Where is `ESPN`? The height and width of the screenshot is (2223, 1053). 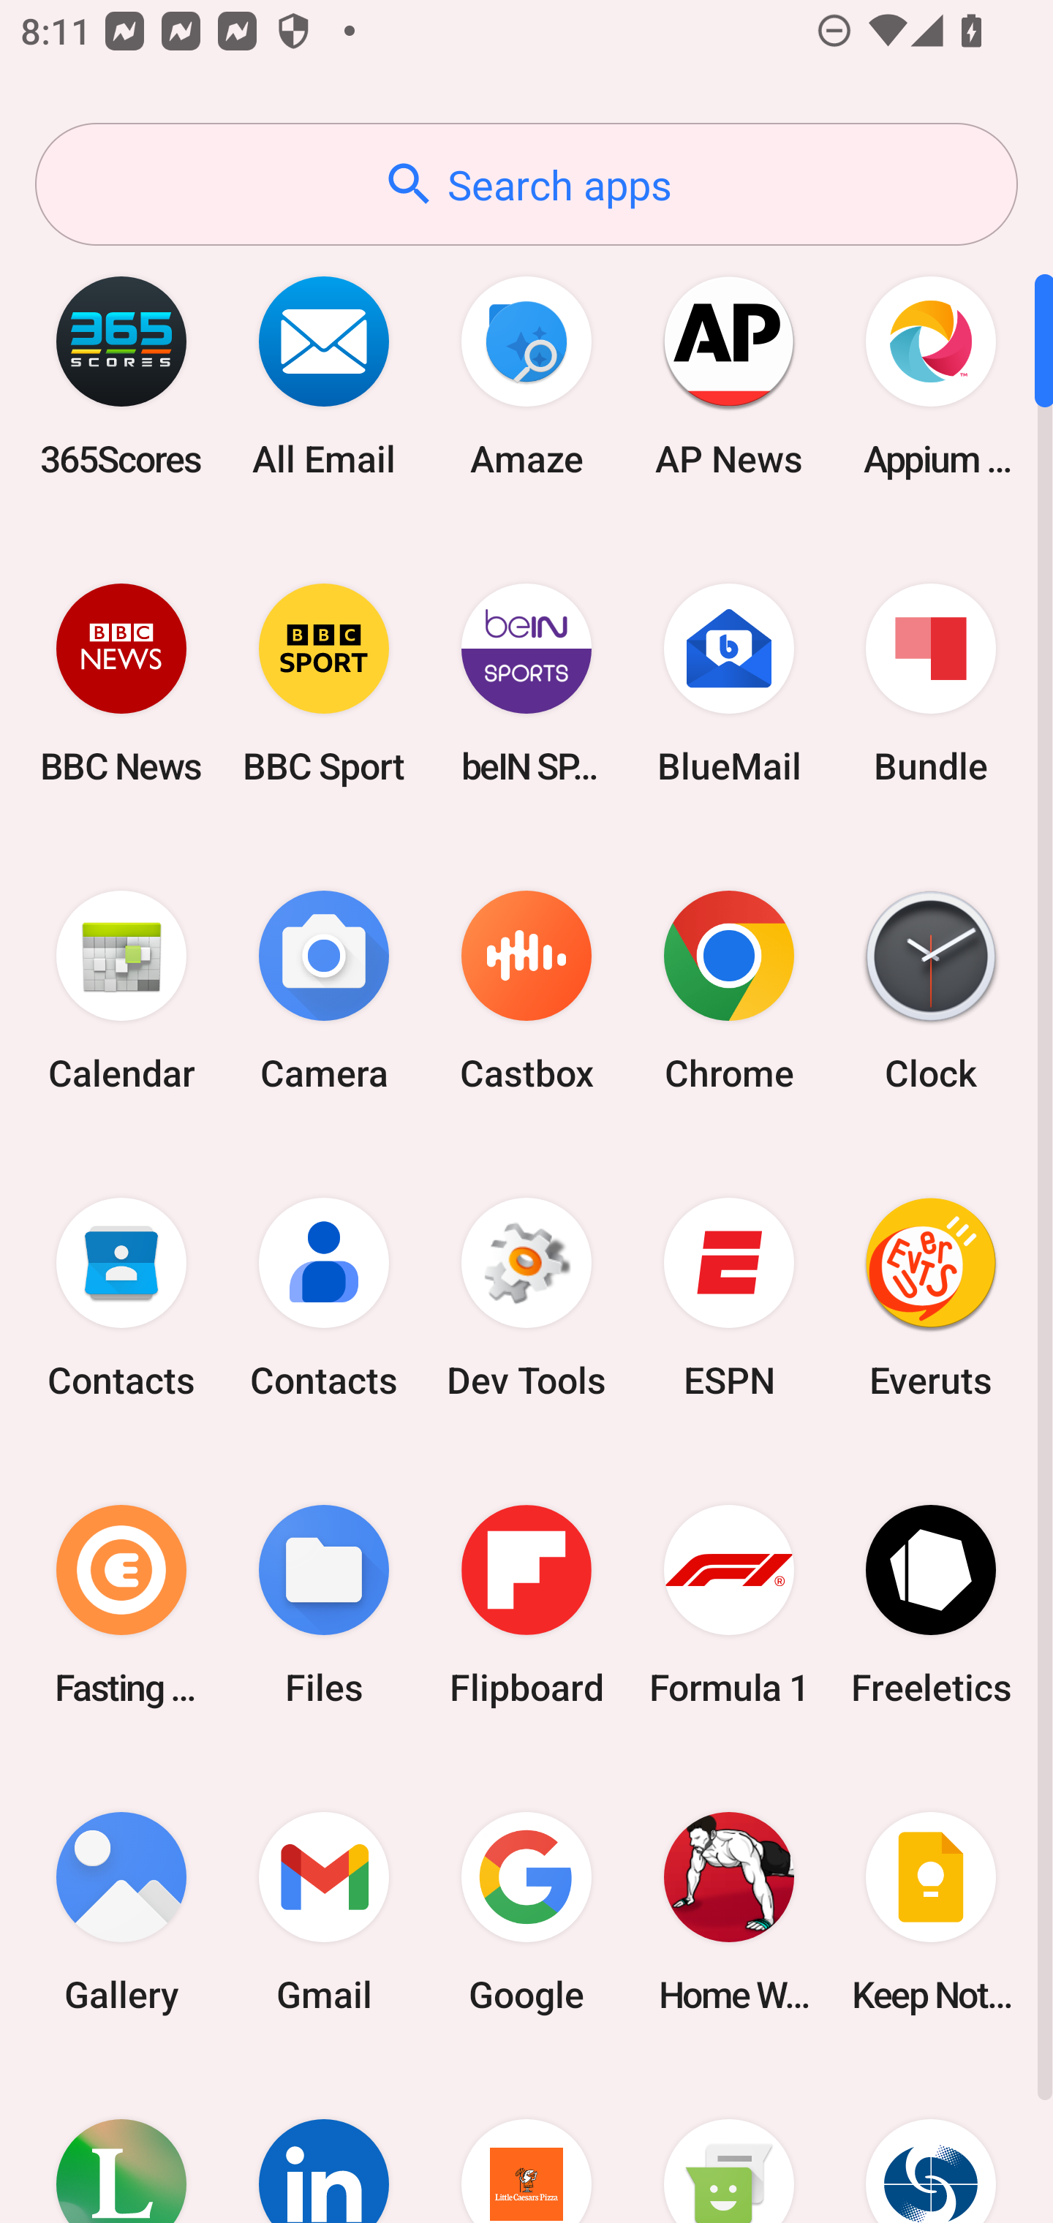 ESPN is located at coordinates (728, 1298).